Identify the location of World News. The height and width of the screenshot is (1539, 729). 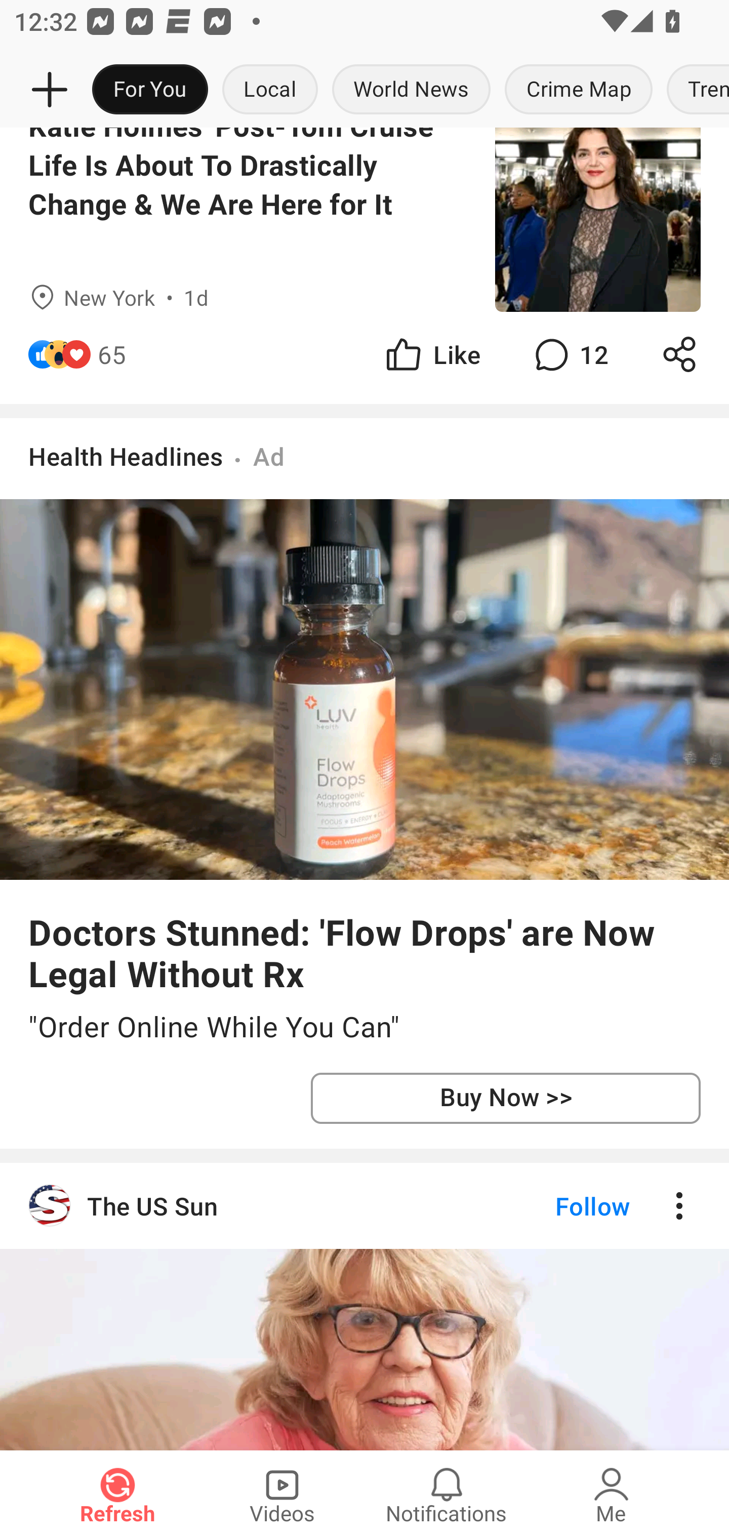
(411, 90).